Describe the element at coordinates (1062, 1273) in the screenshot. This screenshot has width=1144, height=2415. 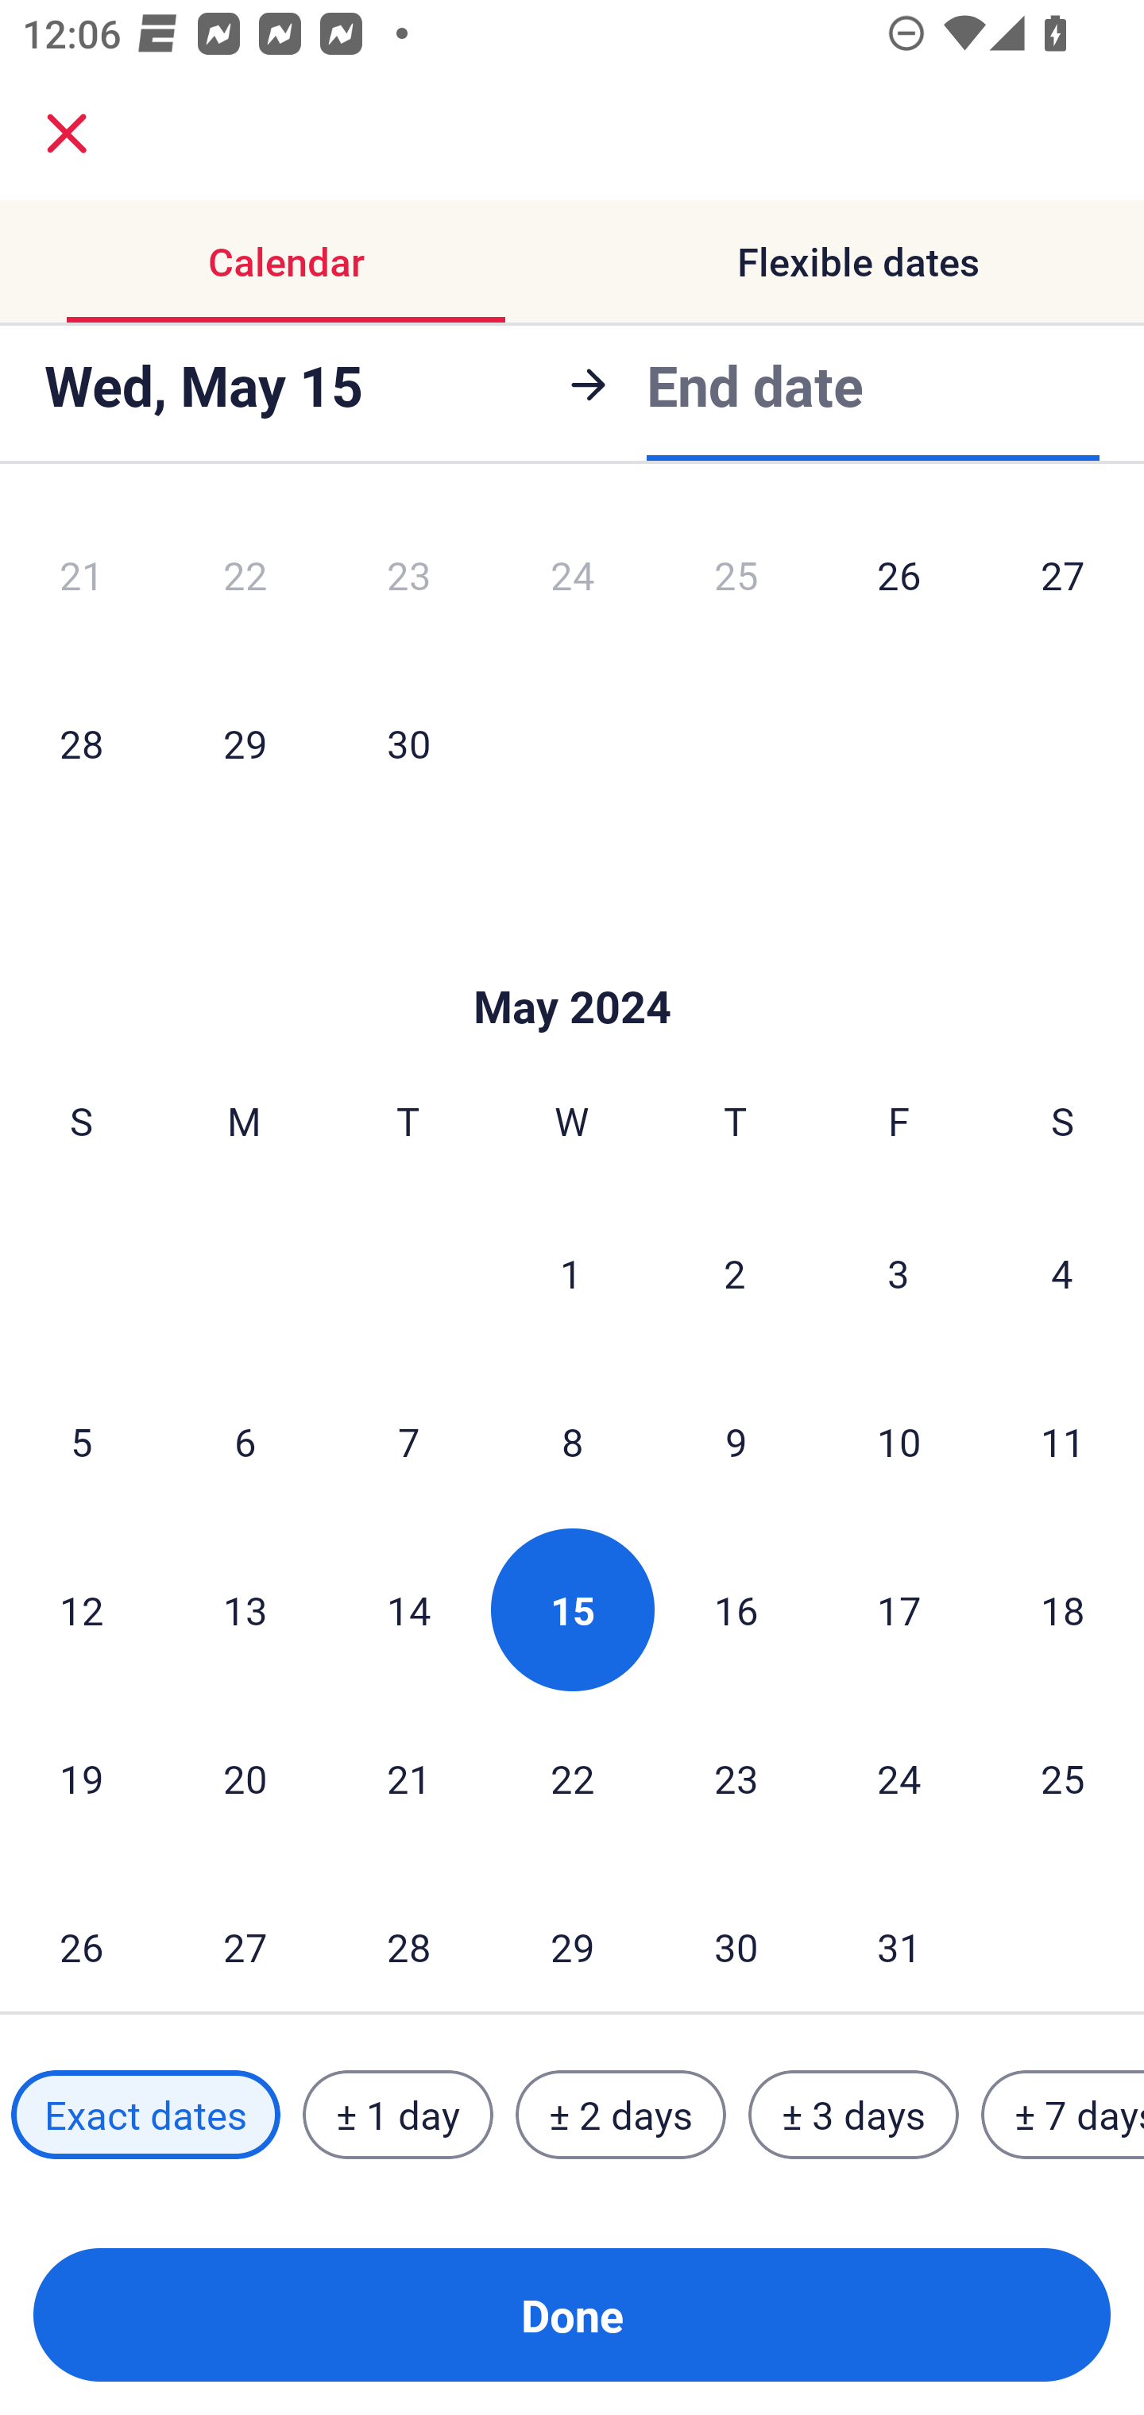
I see `4 Saturday, May 4, 2024` at that location.